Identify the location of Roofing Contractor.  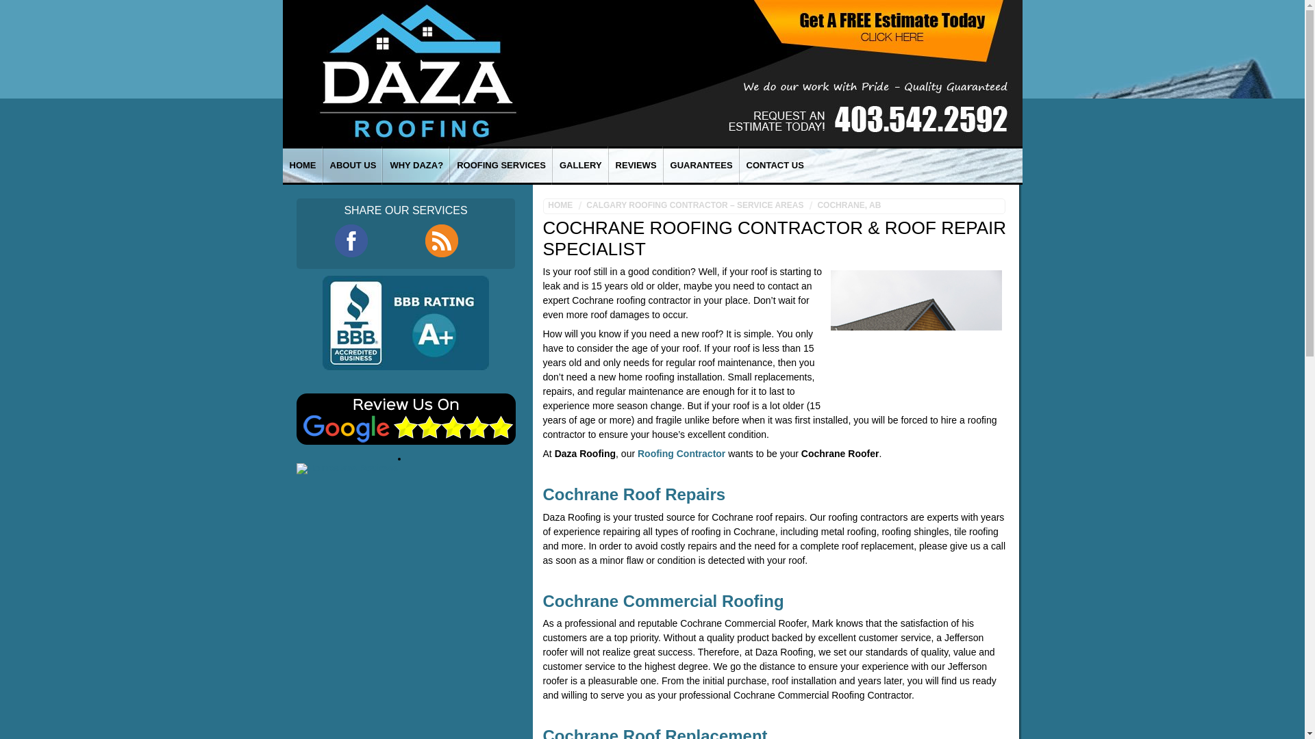
(681, 453).